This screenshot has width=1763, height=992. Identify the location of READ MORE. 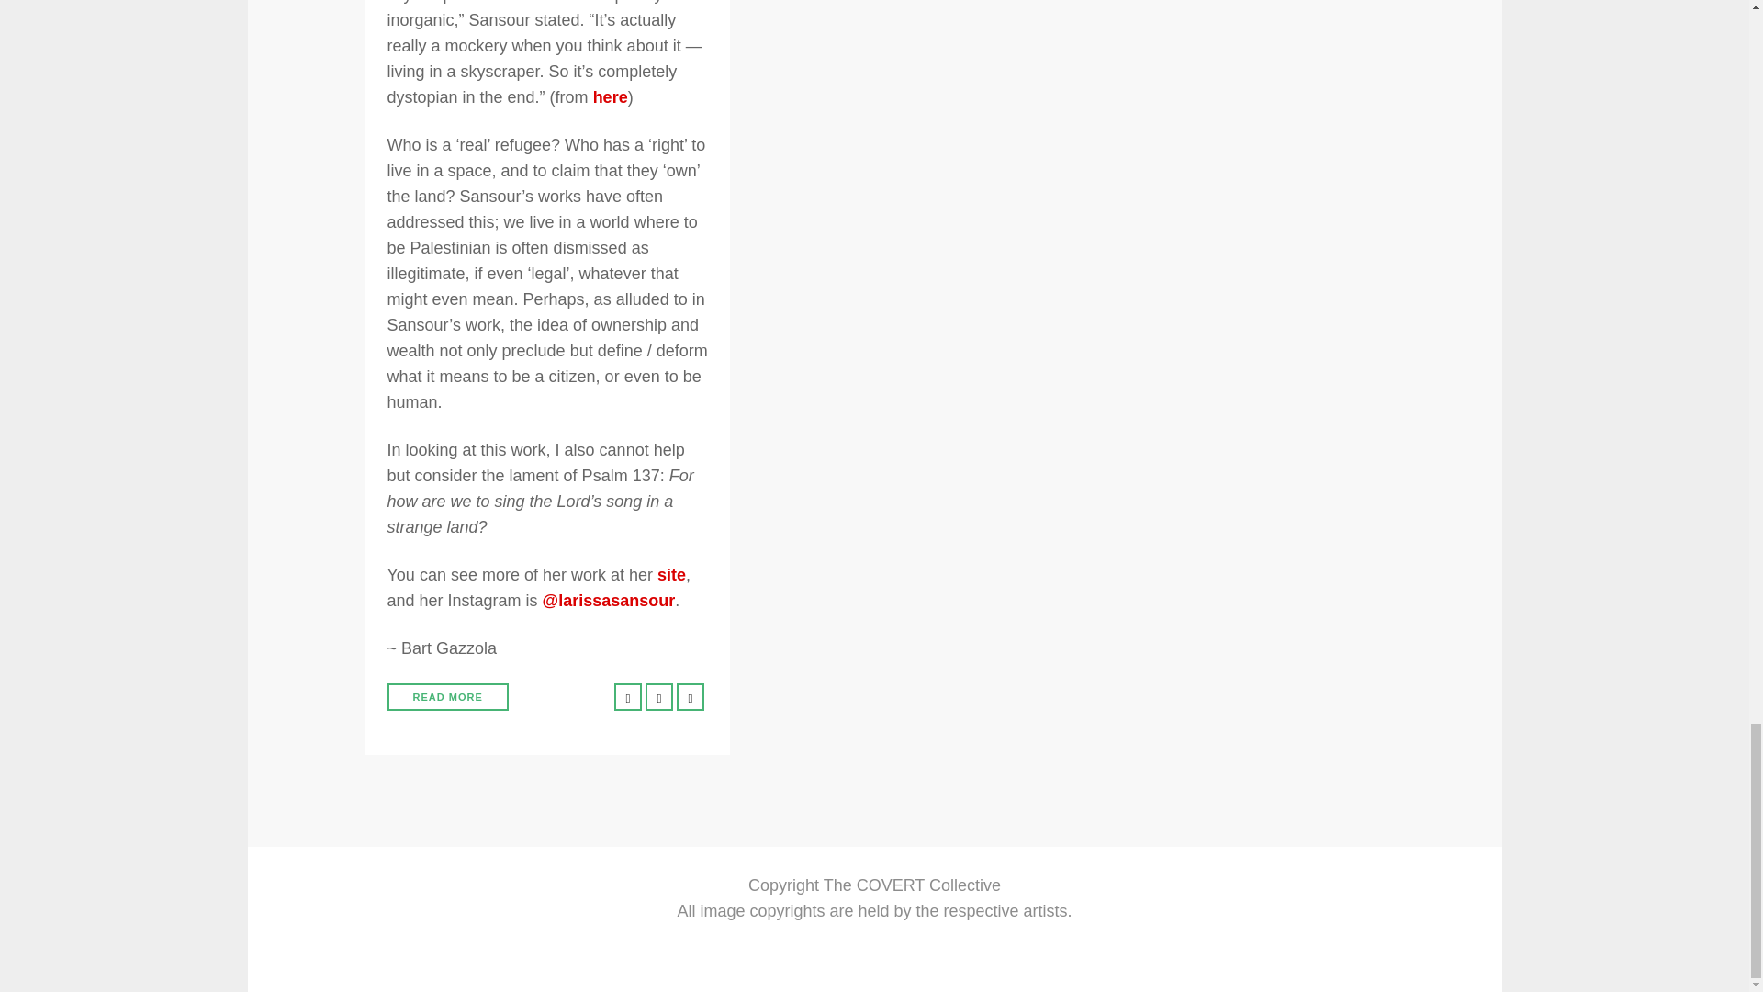
(448, 697).